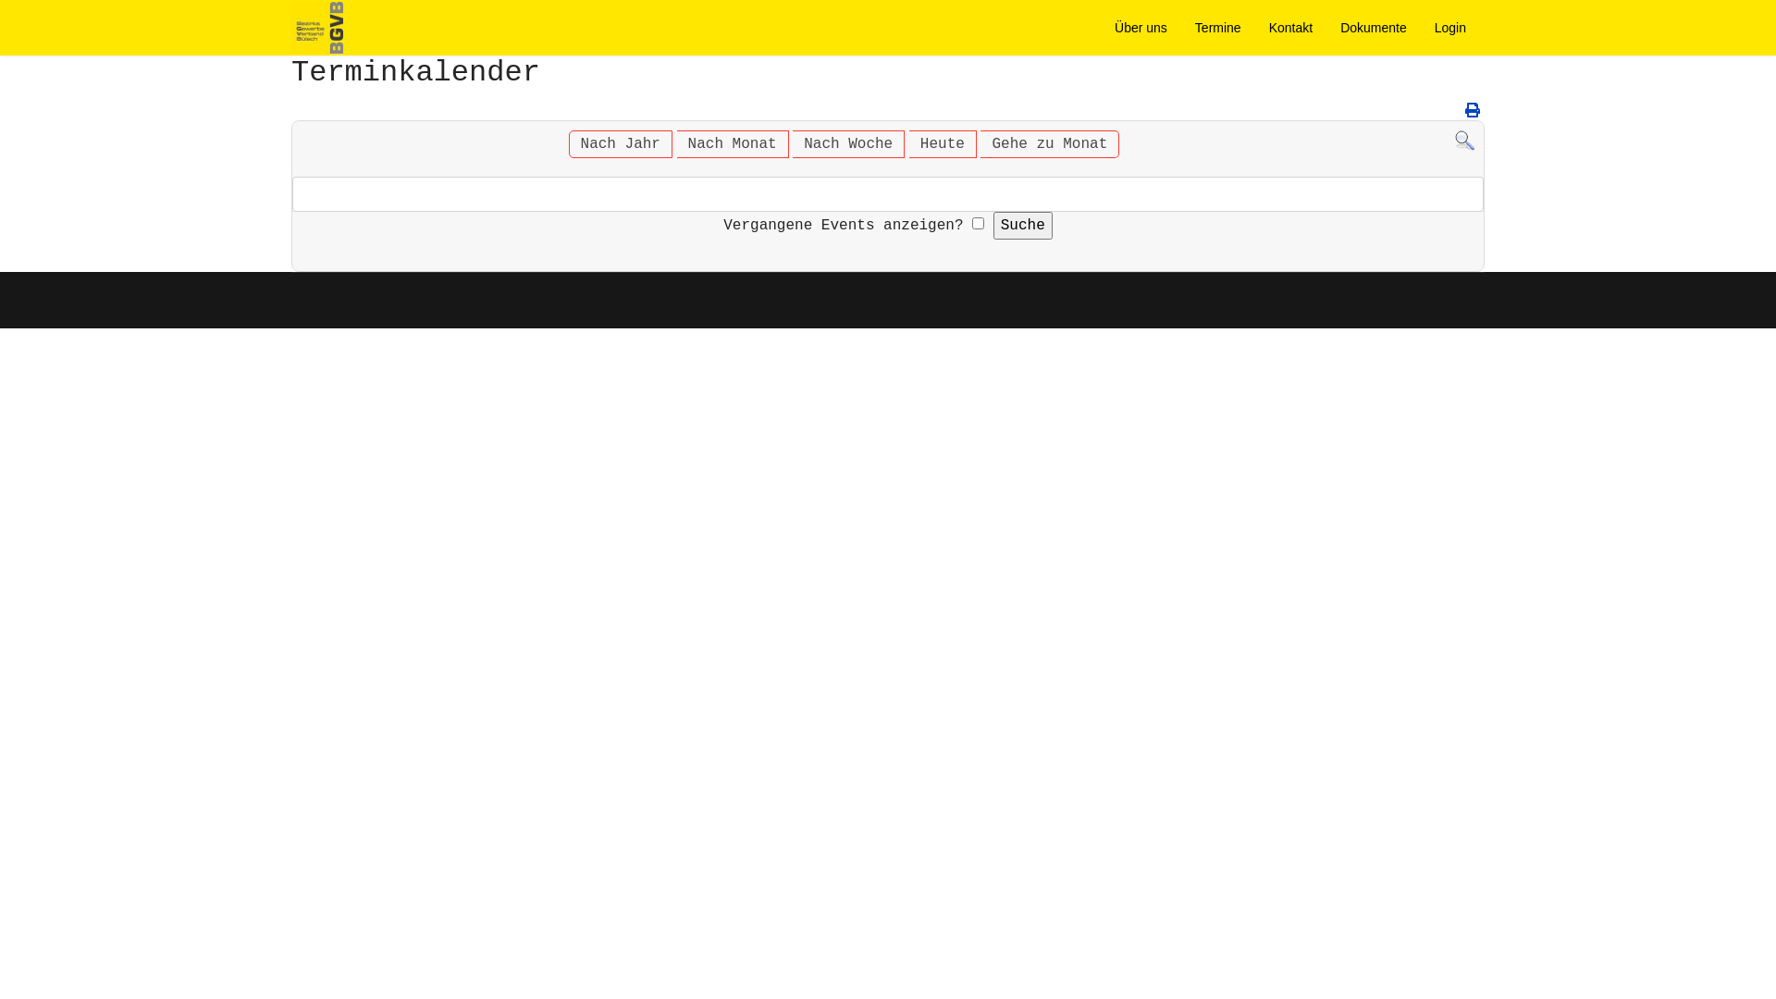 The image size is (1776, 999). I want to click on Drucken, so click(1473, 112).